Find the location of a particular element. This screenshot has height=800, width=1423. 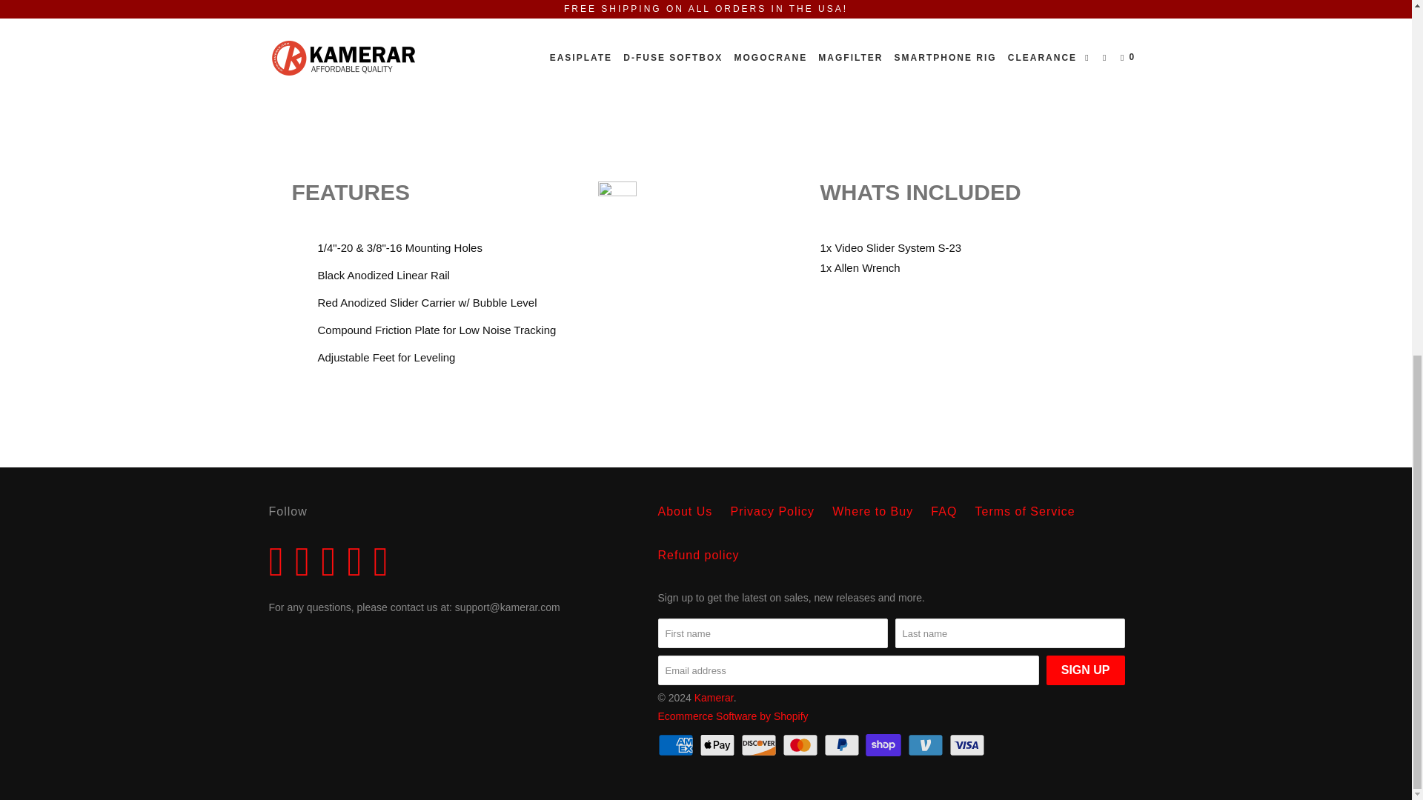

Shop Pay is located at coordinates (884, 745).